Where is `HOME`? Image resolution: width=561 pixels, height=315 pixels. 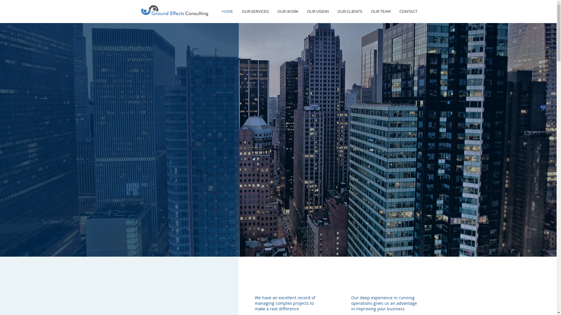 HOME is located at coordinates (227, 12).